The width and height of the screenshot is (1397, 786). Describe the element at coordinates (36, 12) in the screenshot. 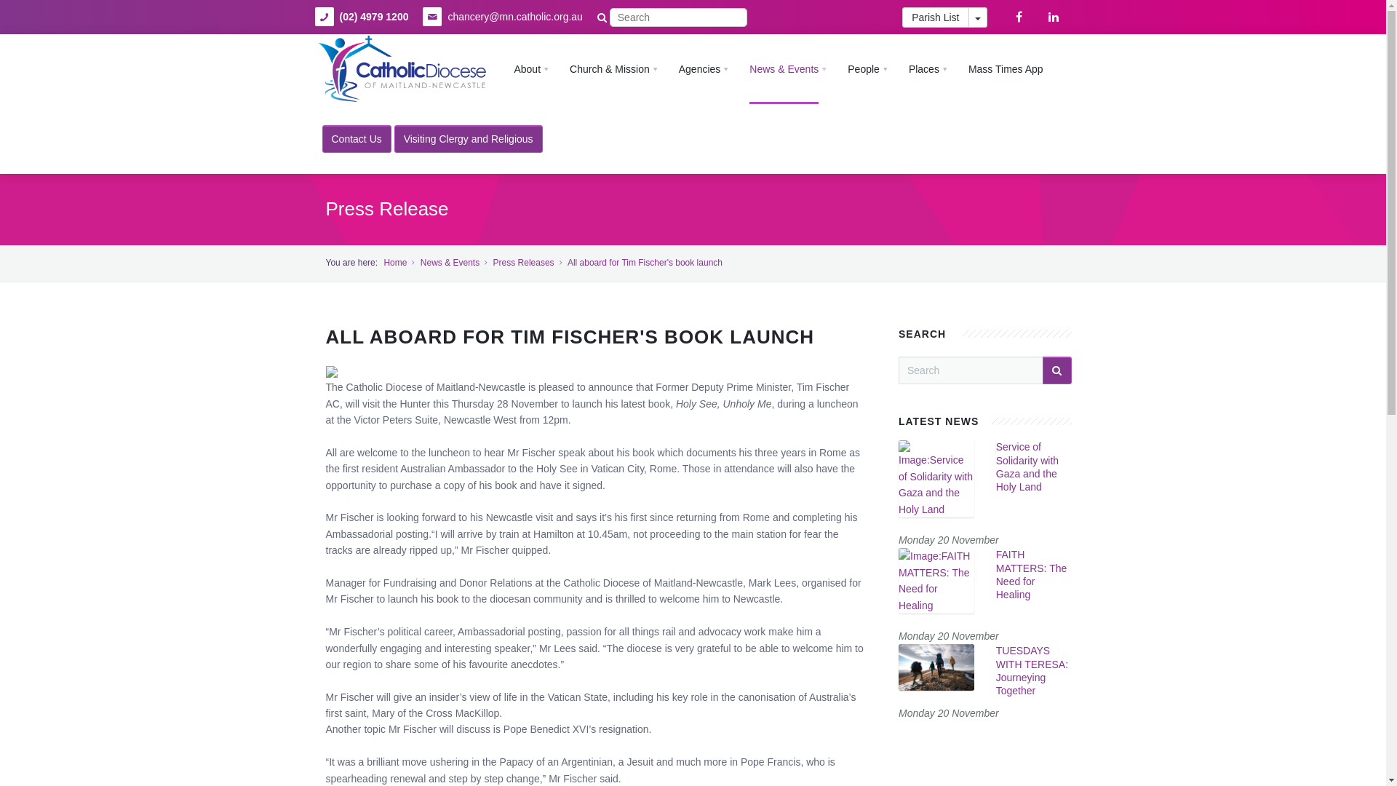

I see `Search` at that location.